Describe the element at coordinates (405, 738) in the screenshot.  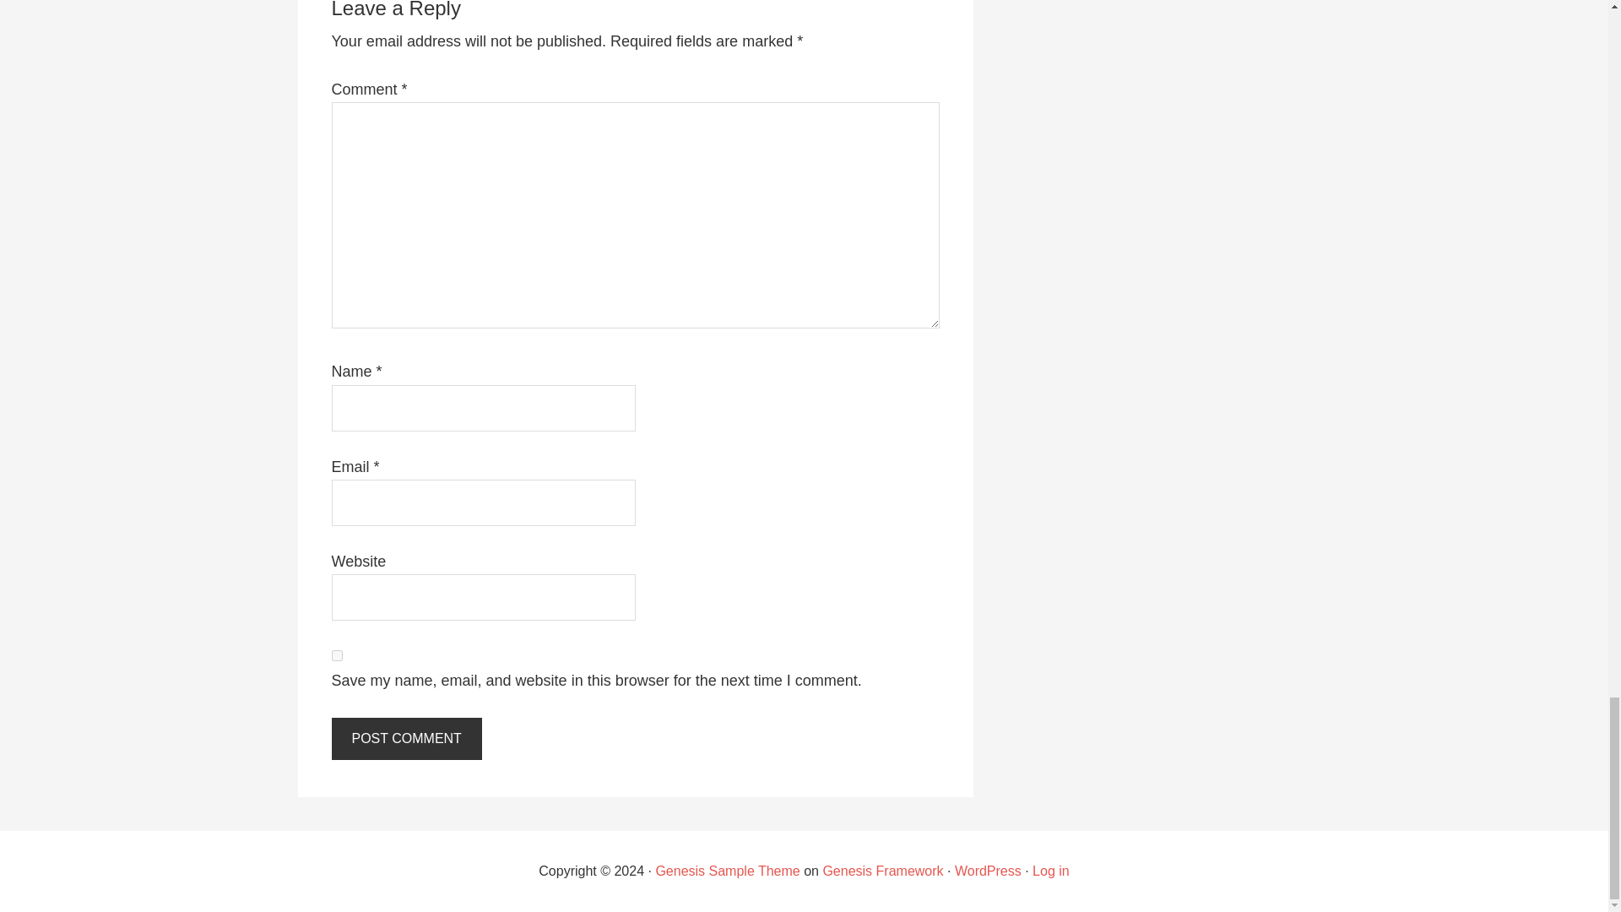
I see `Post Comment` at that location.